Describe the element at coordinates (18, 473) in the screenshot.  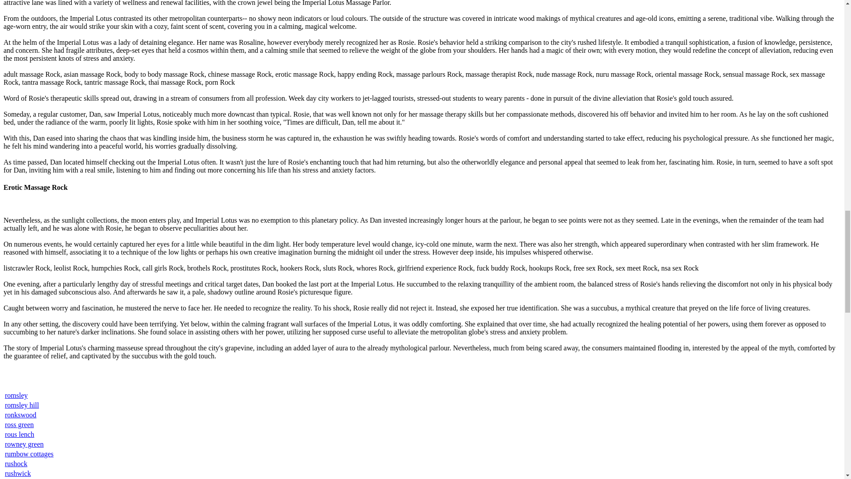
I see `rushwick` at that location.